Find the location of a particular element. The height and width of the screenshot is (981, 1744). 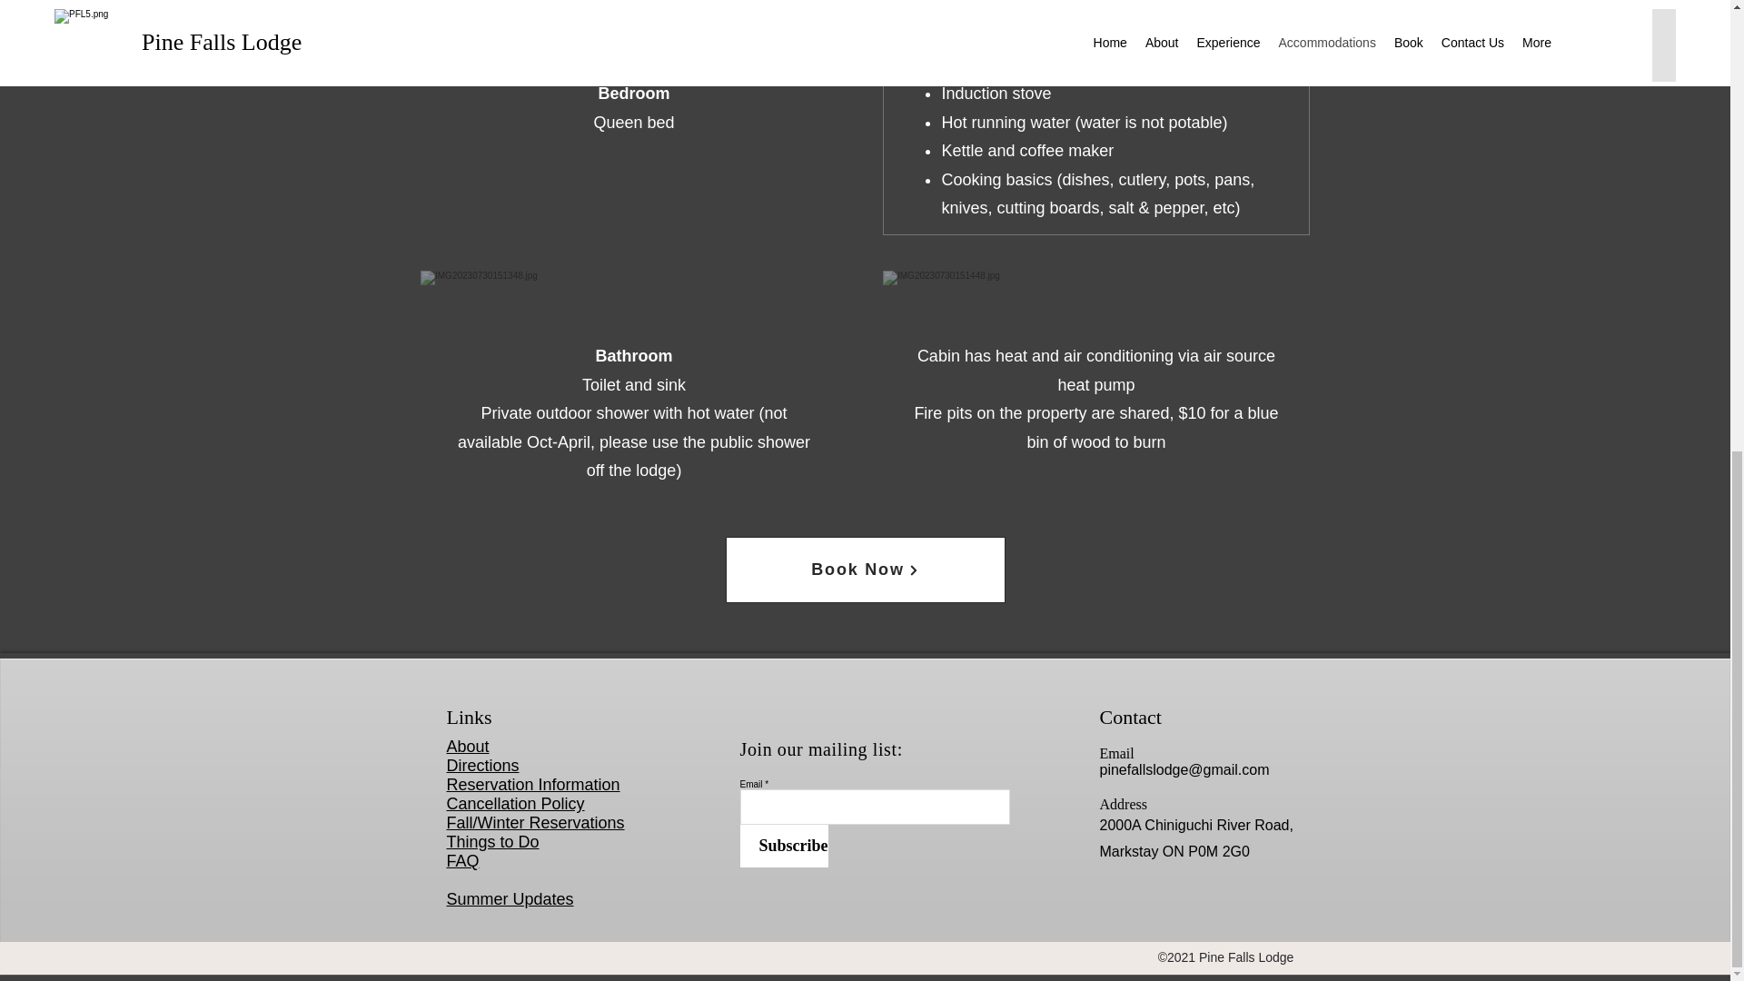

FAQ is located at coordinates (463, 861).